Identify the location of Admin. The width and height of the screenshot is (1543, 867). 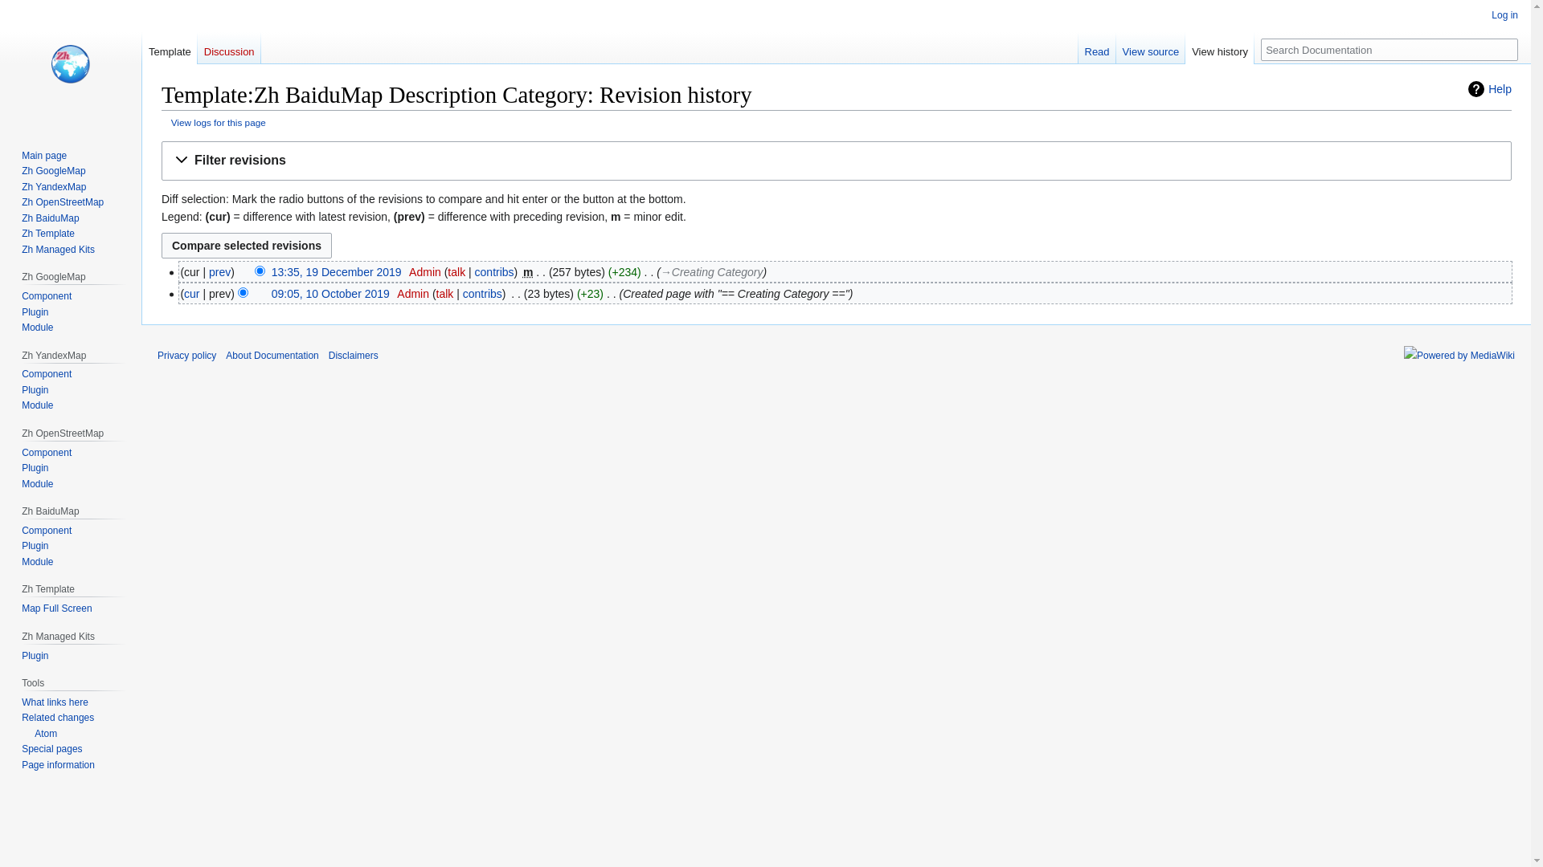
(413, 294).